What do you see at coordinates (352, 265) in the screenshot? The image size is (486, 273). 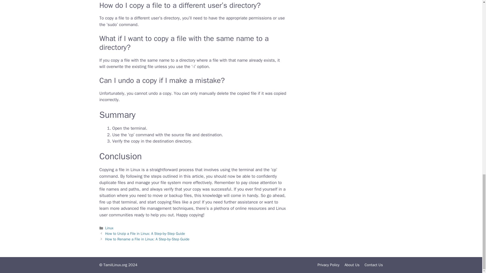 I see `About Us` at bounding box center [352, 265].